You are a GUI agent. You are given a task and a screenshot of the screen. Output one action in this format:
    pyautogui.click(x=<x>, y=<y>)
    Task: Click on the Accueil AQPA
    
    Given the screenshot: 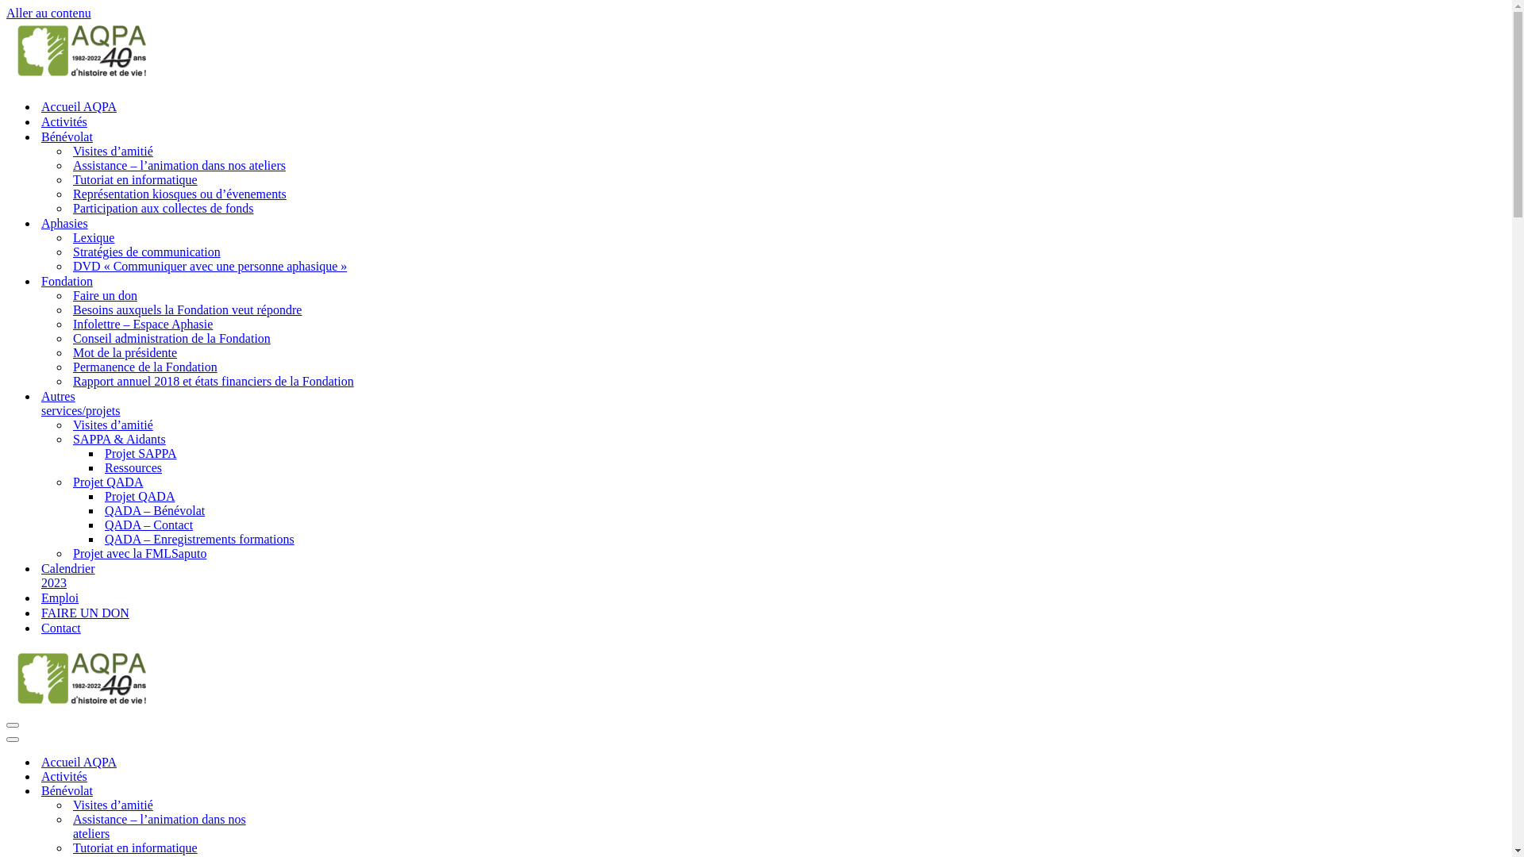 What is the action you would take?
    pyautogui.click(x=165, y=763)
    